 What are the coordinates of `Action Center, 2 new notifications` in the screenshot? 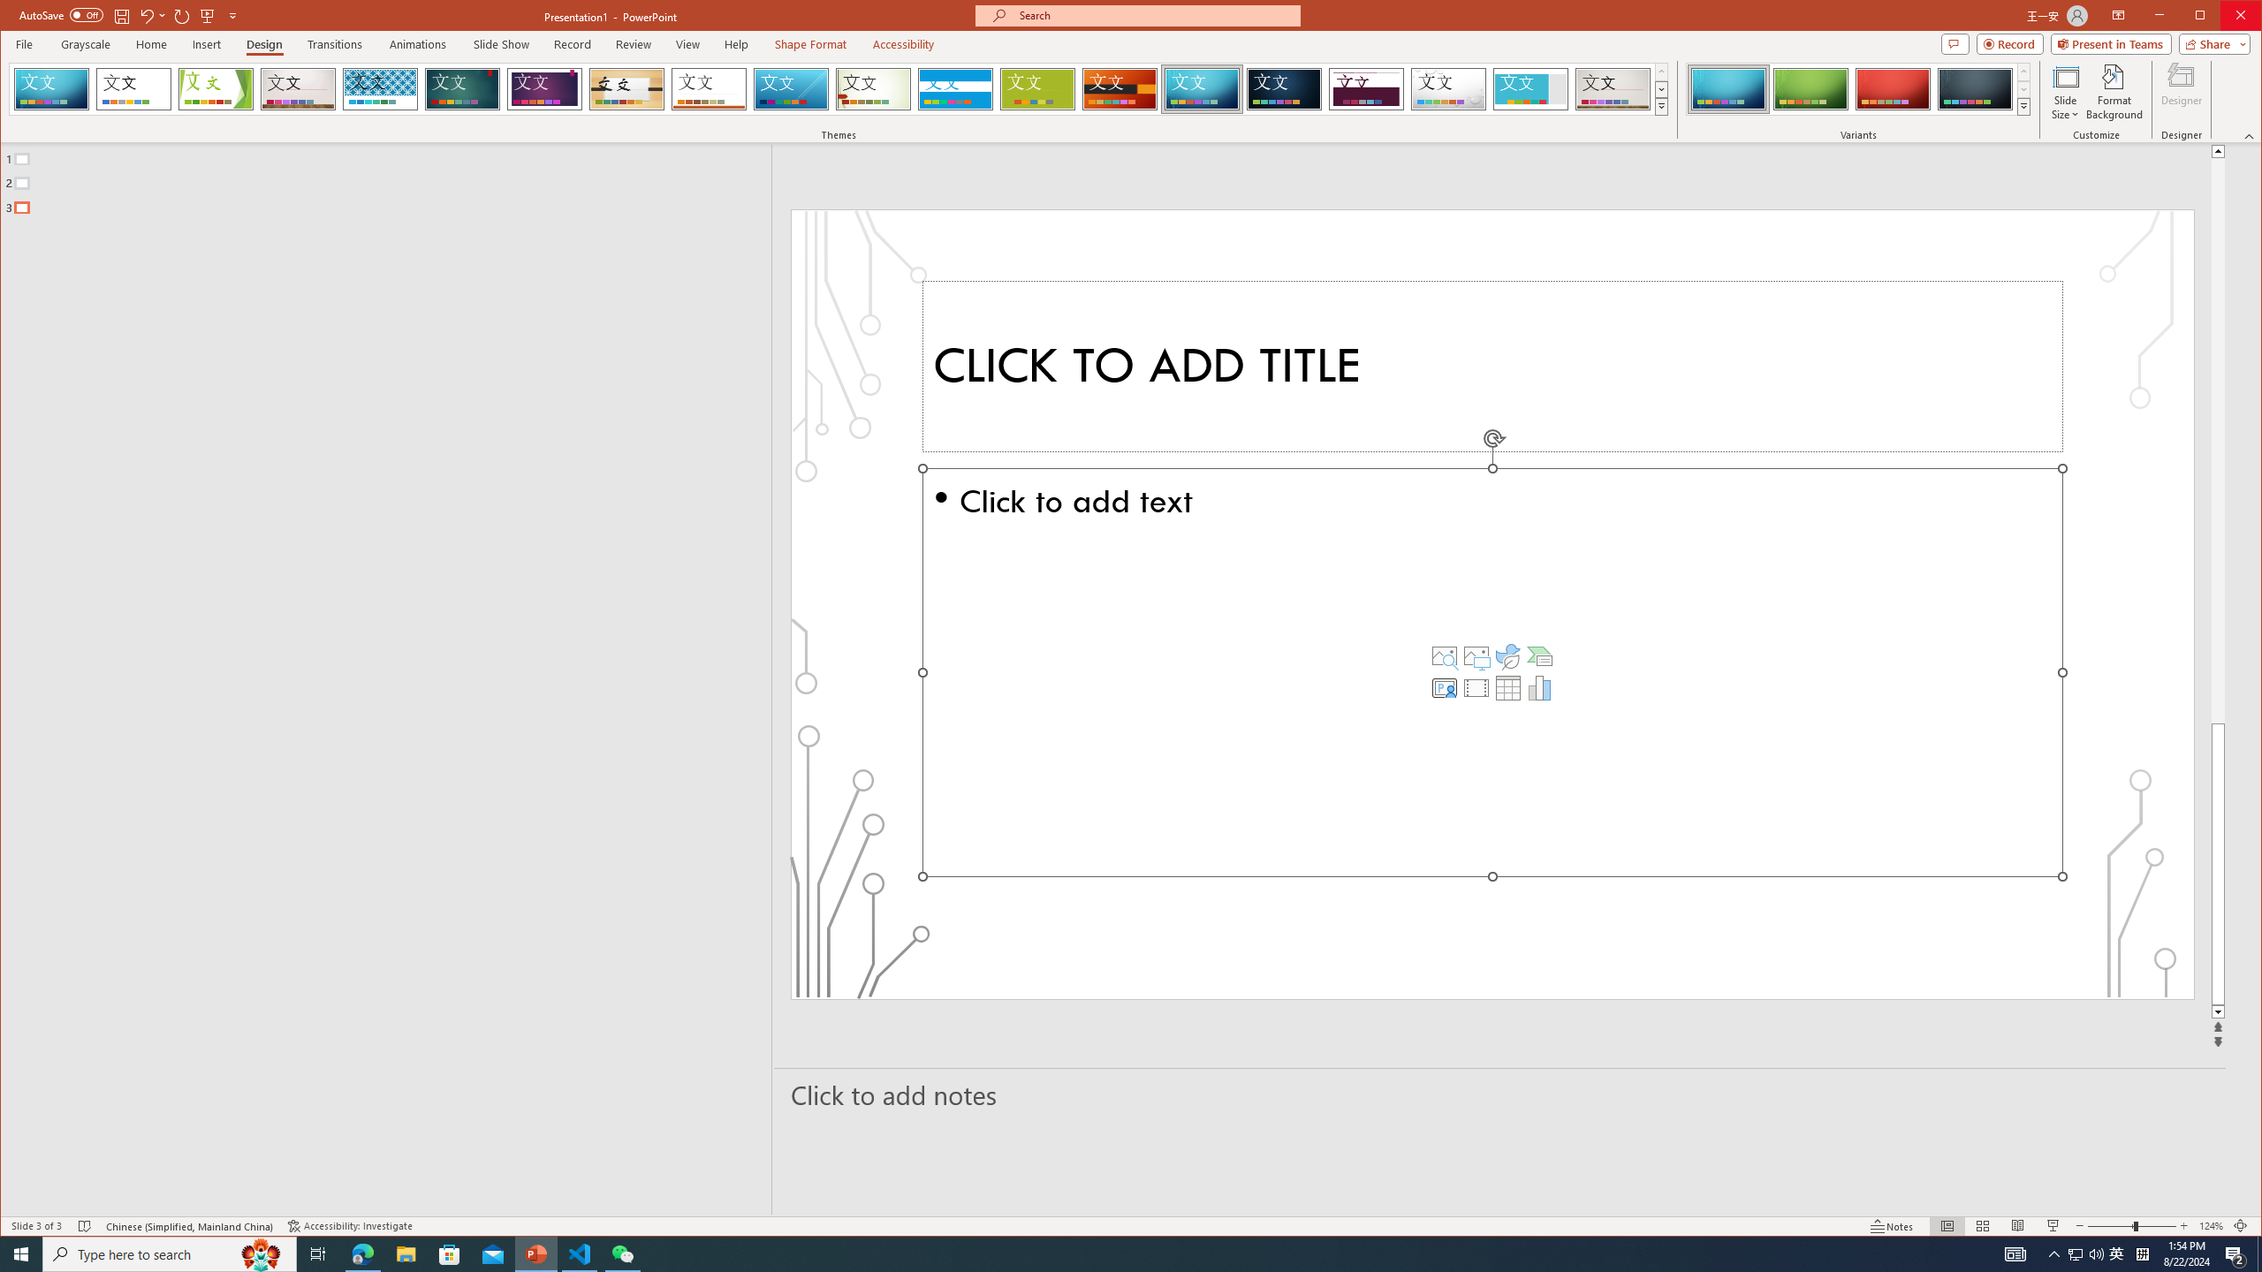 It's located at (2235, 1254).